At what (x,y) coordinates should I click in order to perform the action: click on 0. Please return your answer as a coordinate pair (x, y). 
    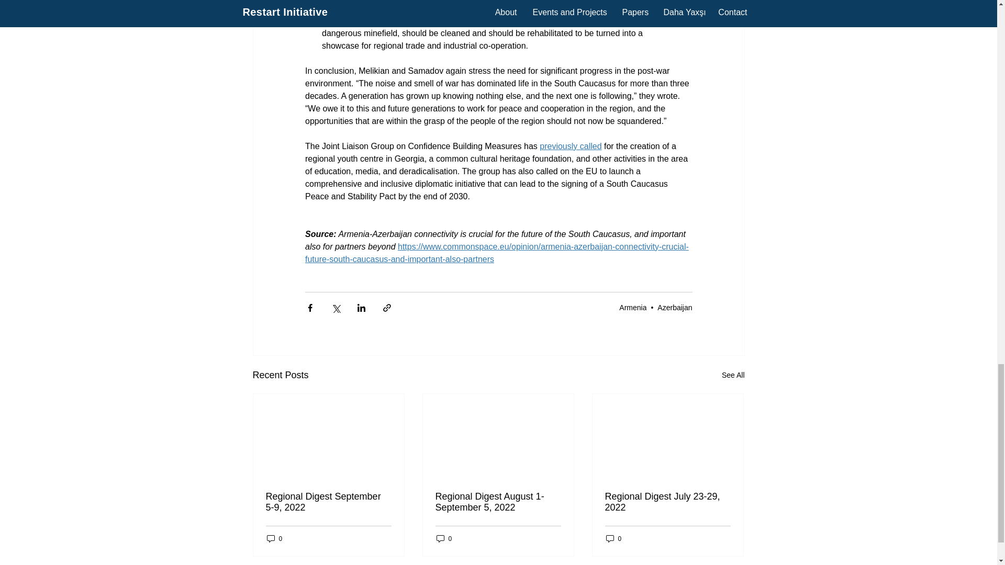
    Looking at the image, I should click on (444, 538).